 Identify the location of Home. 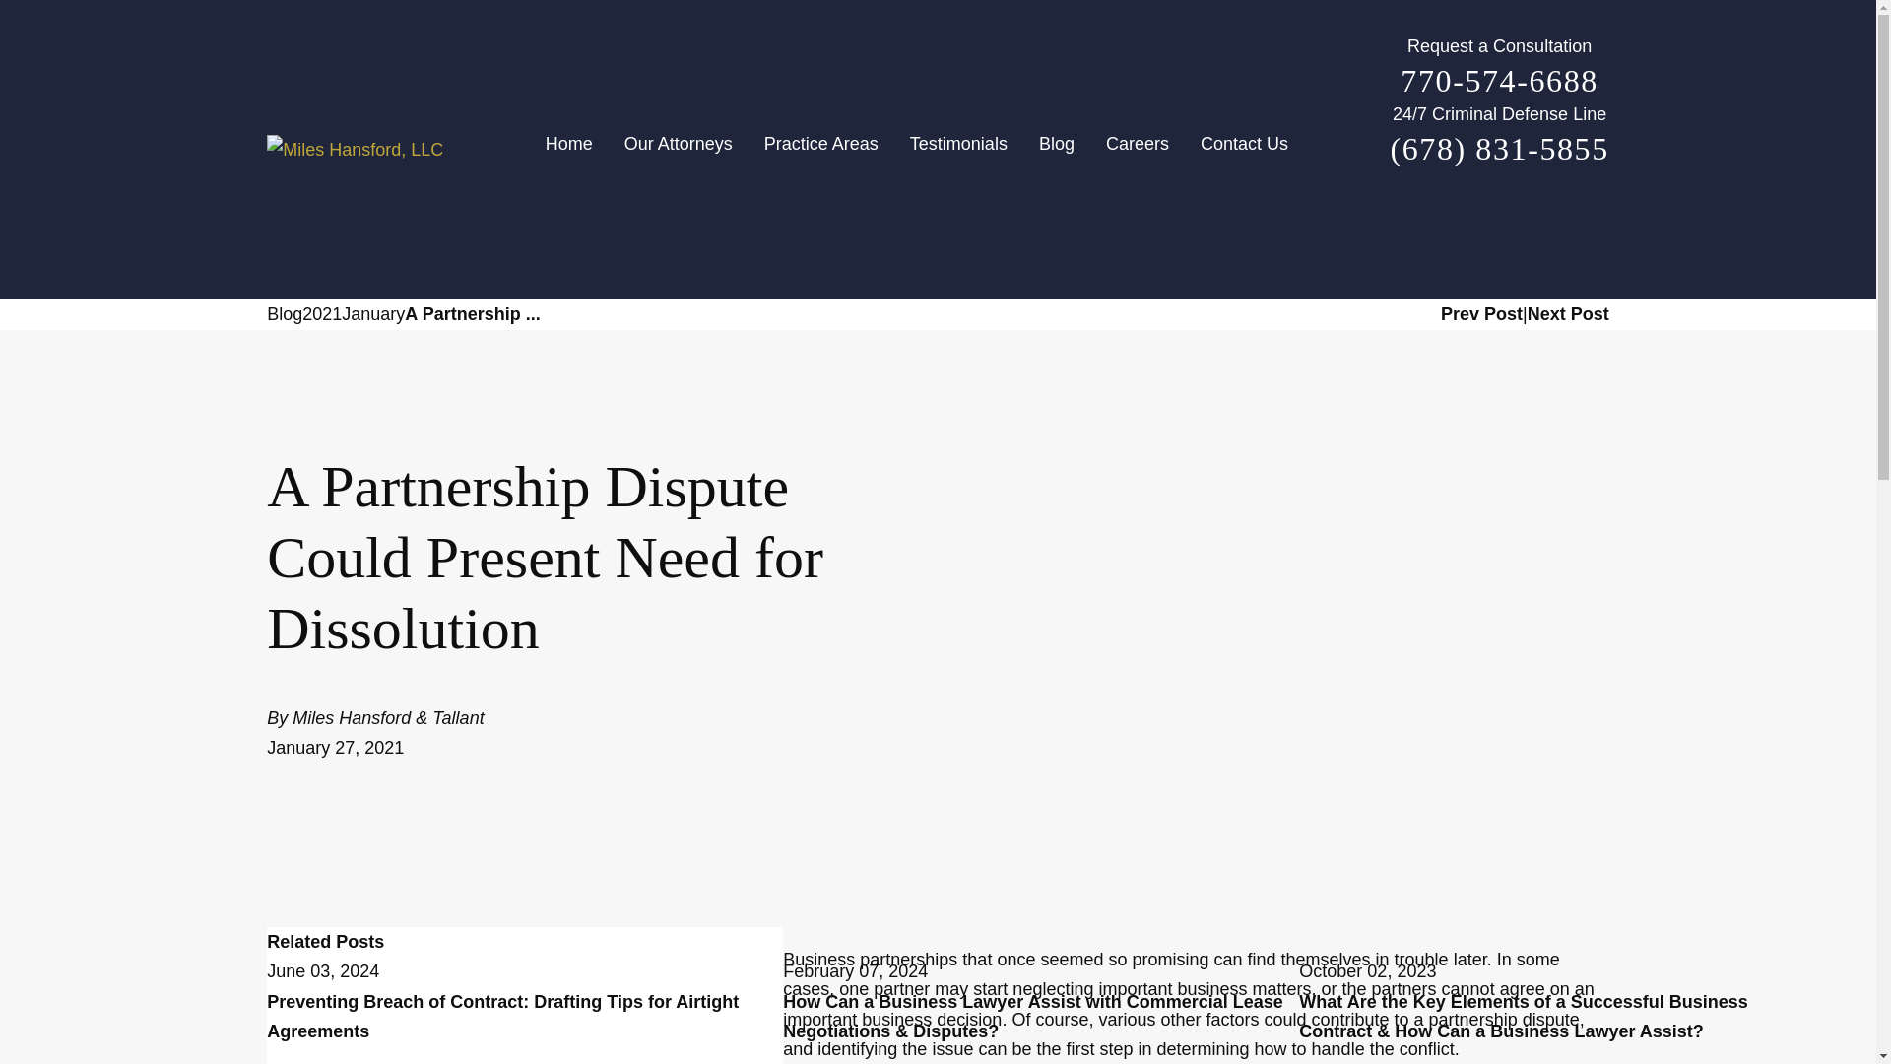
(577, 150).